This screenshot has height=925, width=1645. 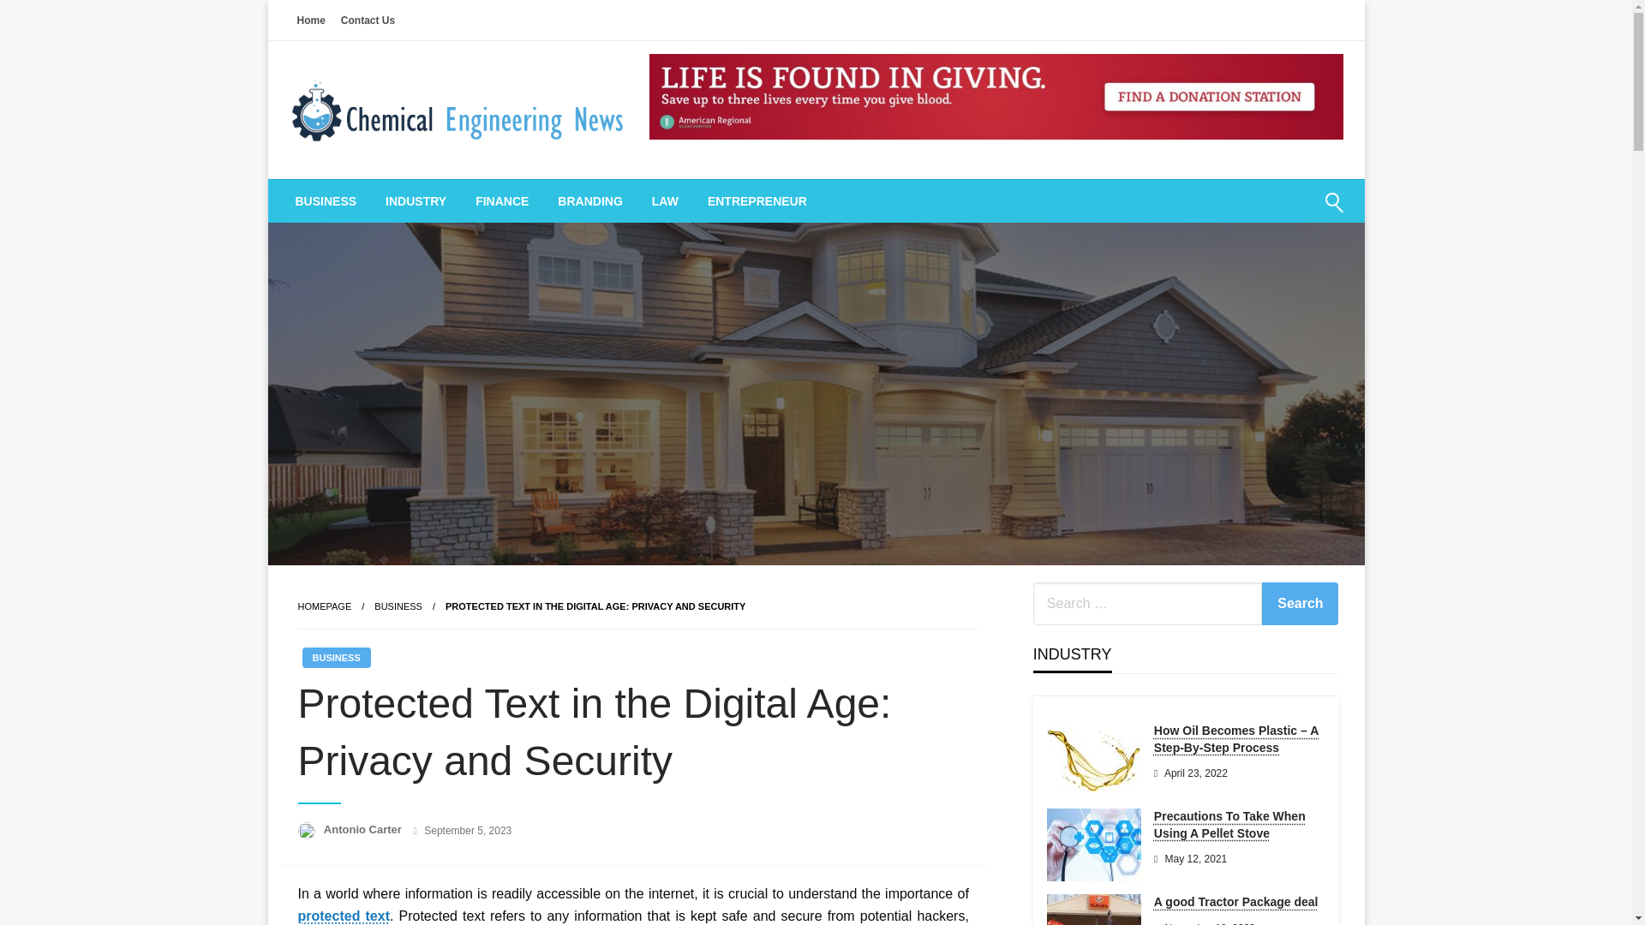 I want to click on Business, so click(x=398, y=606).